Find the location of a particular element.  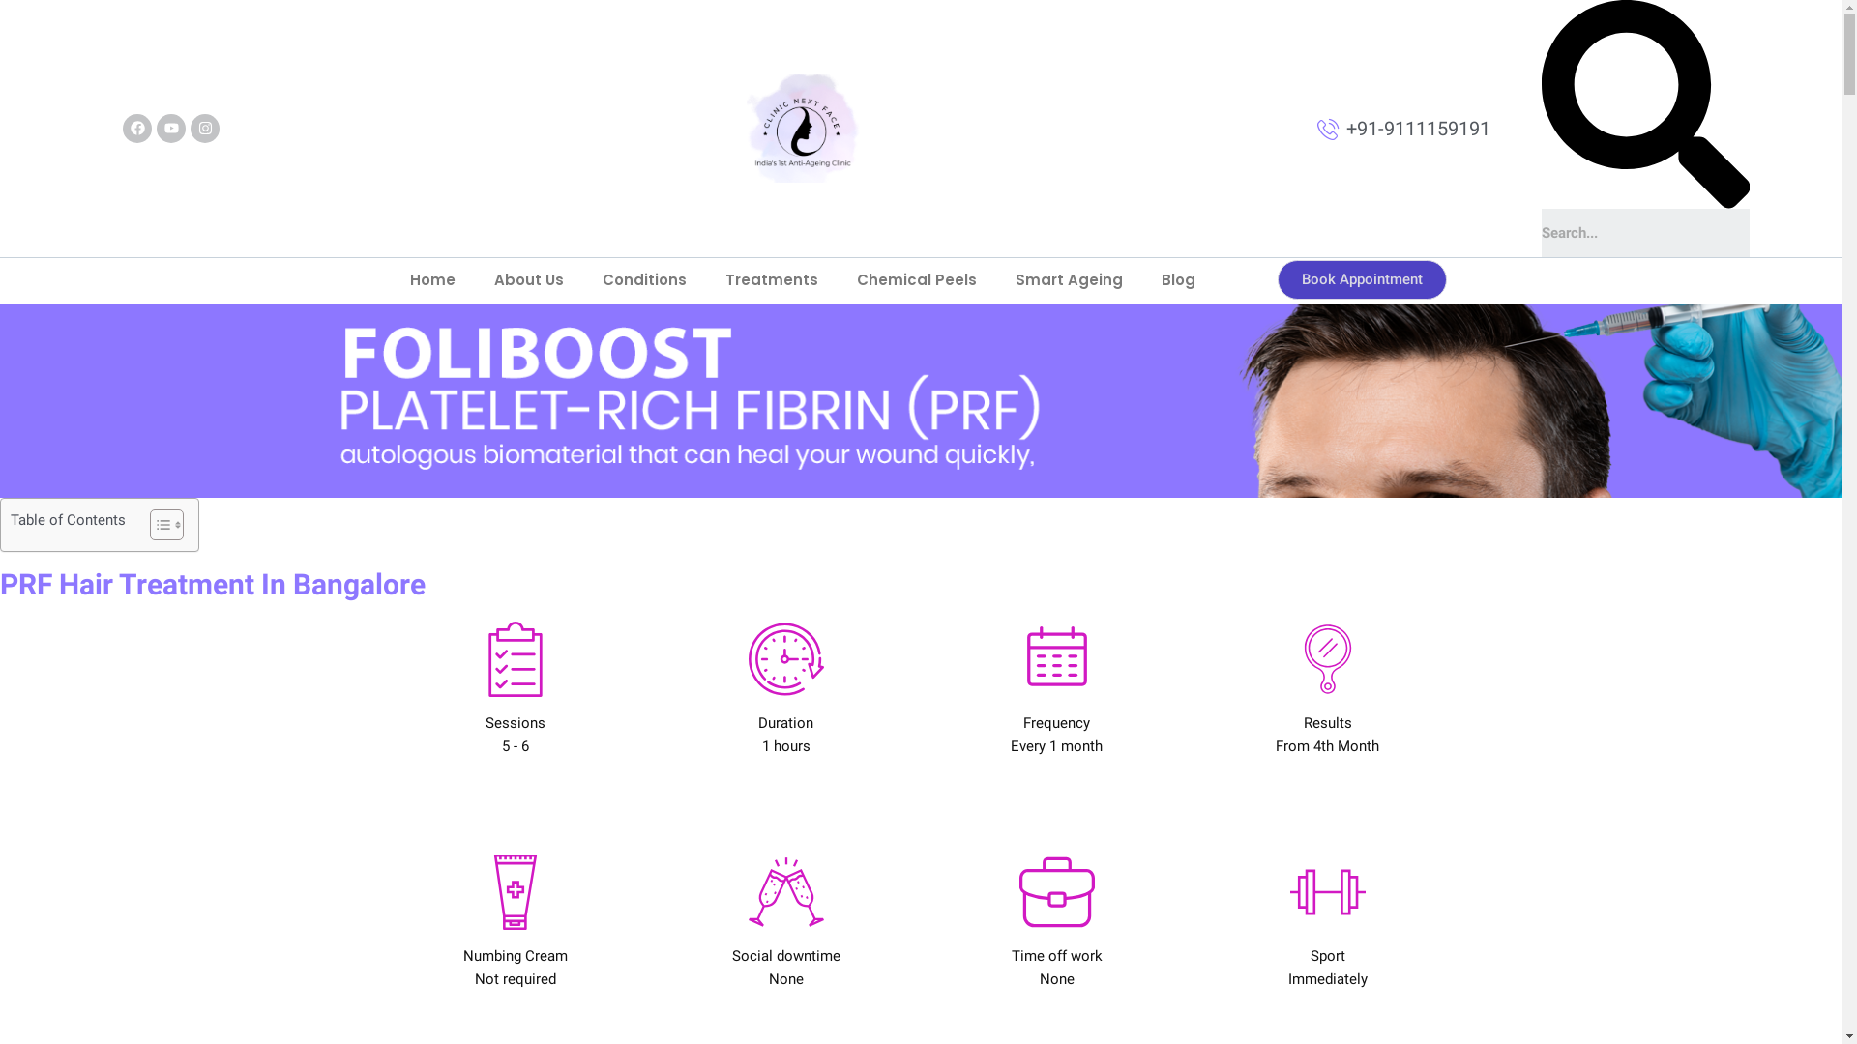

Home is located at coordinates (433, 280).